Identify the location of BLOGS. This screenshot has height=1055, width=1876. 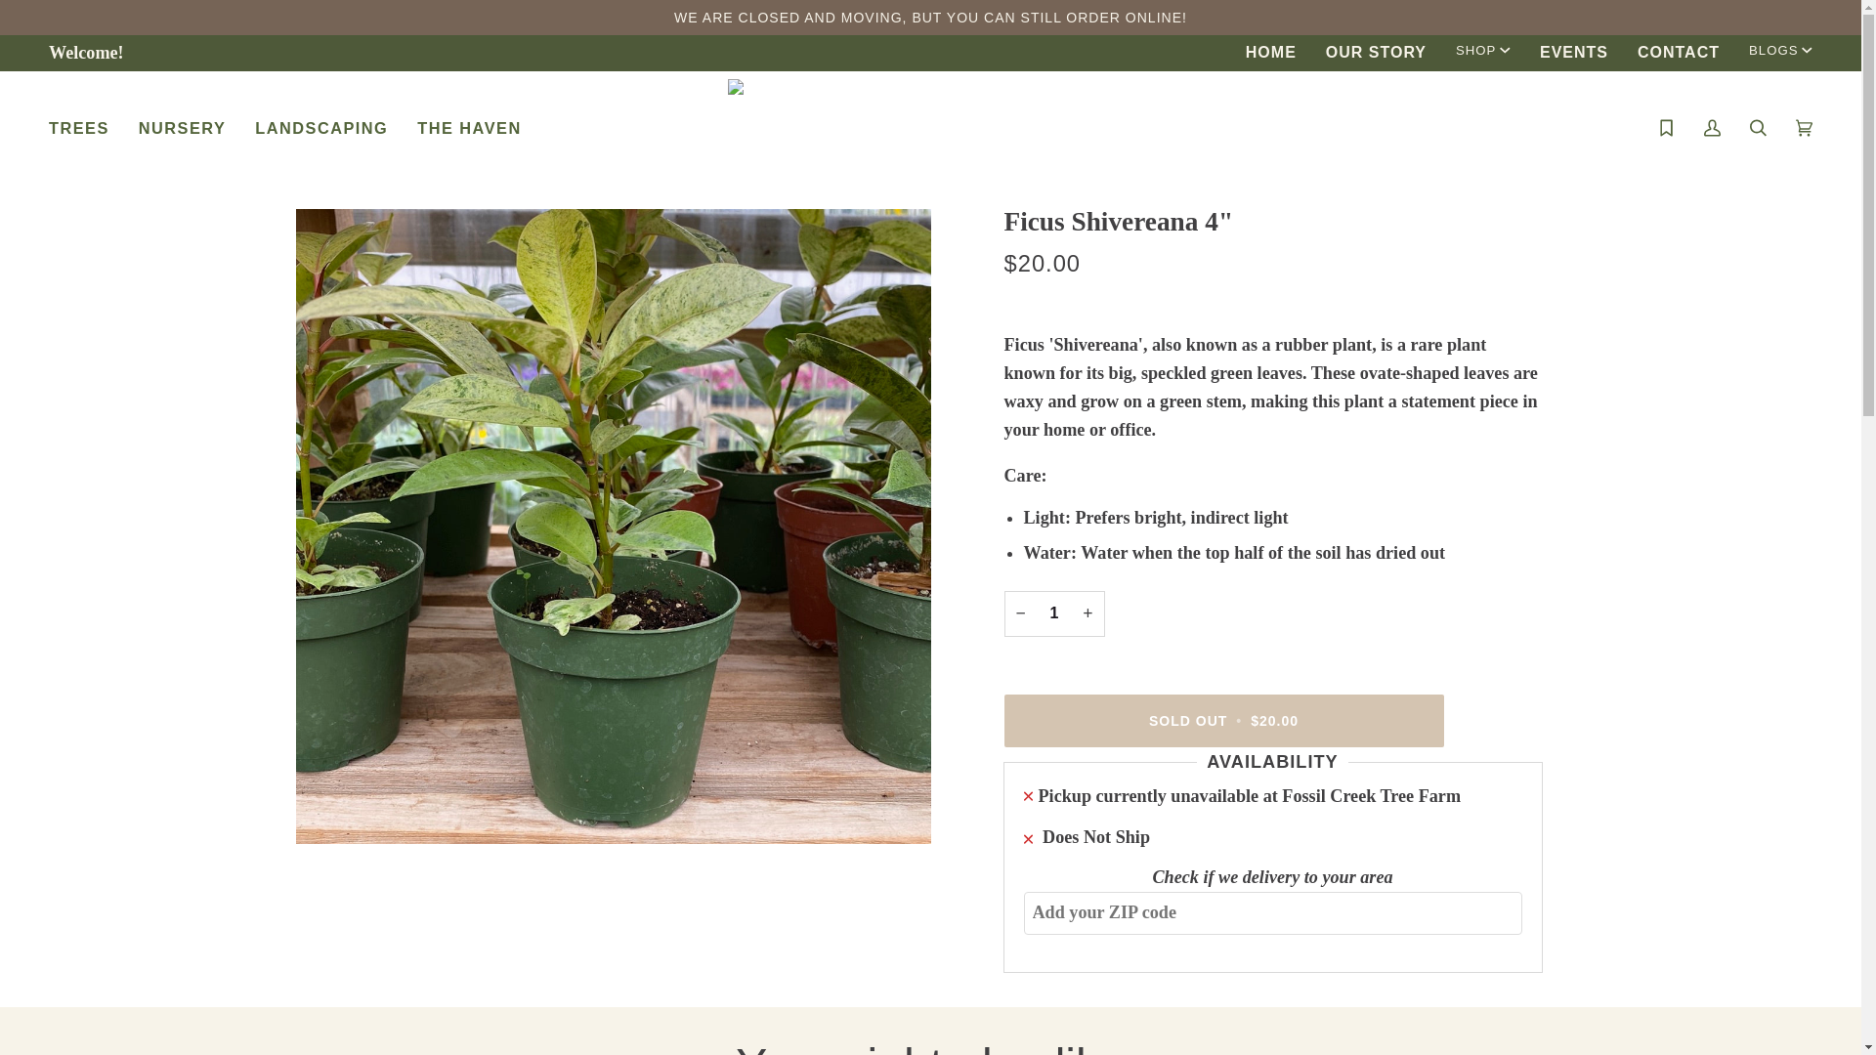
(1780, 51).